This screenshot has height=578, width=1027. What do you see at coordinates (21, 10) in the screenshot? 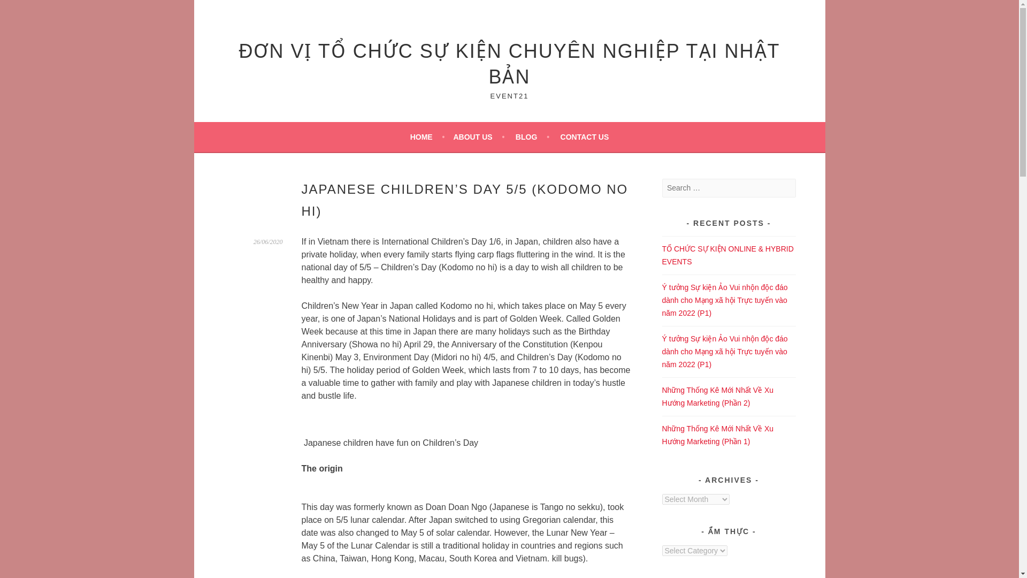
I see `Search` at bounding box center [21, 10].